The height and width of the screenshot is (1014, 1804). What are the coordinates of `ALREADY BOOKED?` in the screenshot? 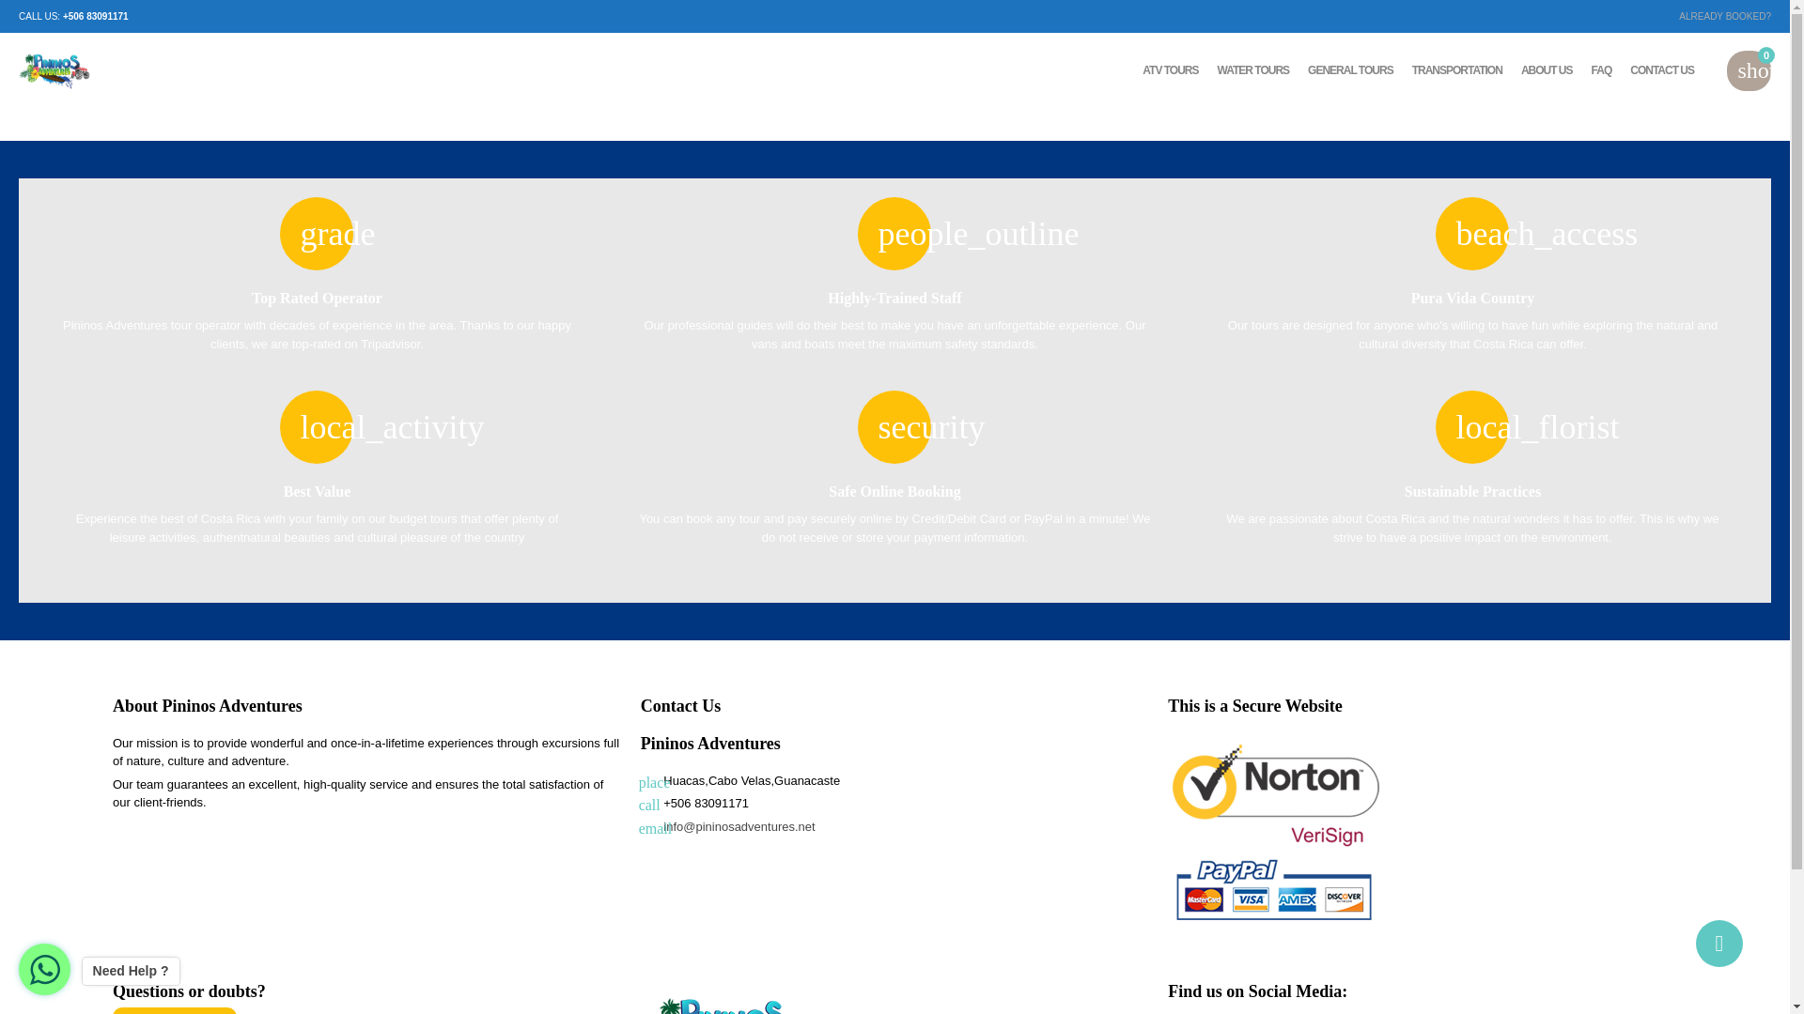 It's located at (1725, 15).